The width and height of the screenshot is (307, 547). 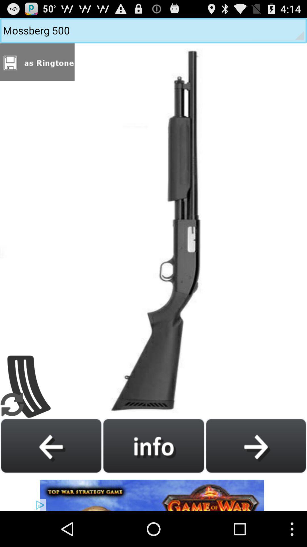 What do you see at coordinates (256, 446) in the screenshot?
I see `go forward` at bounding box center [256, 446].